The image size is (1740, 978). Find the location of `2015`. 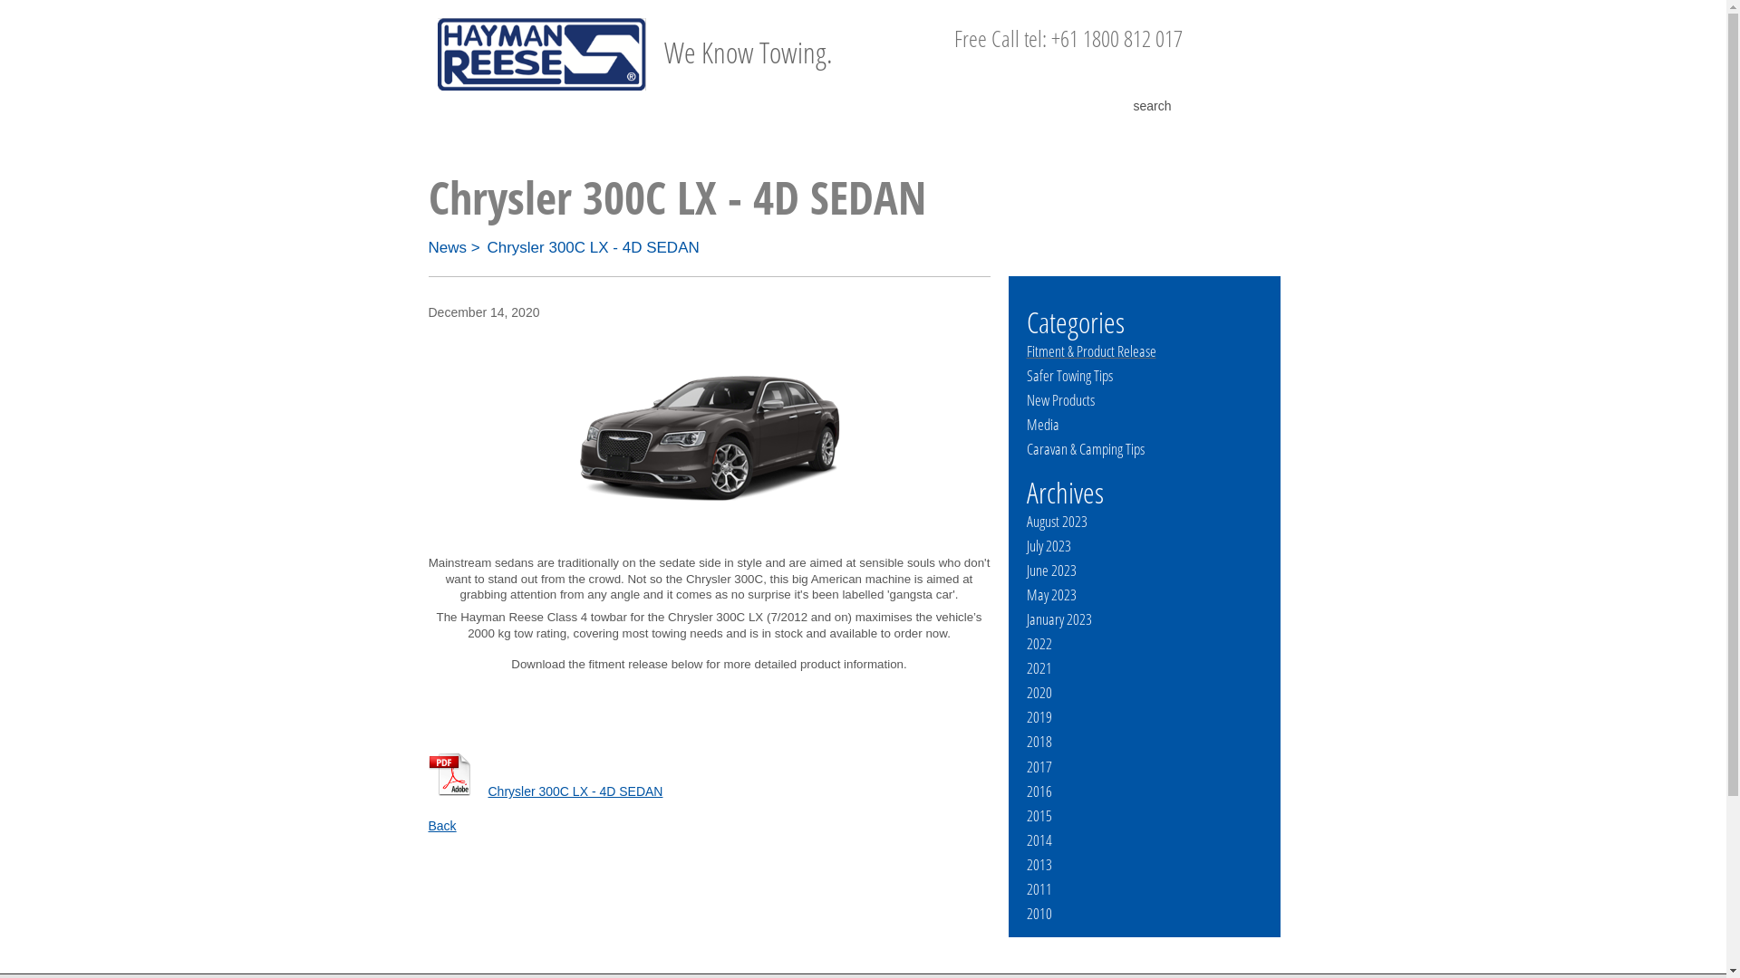

2015 is located at coordinates (1039, 815).